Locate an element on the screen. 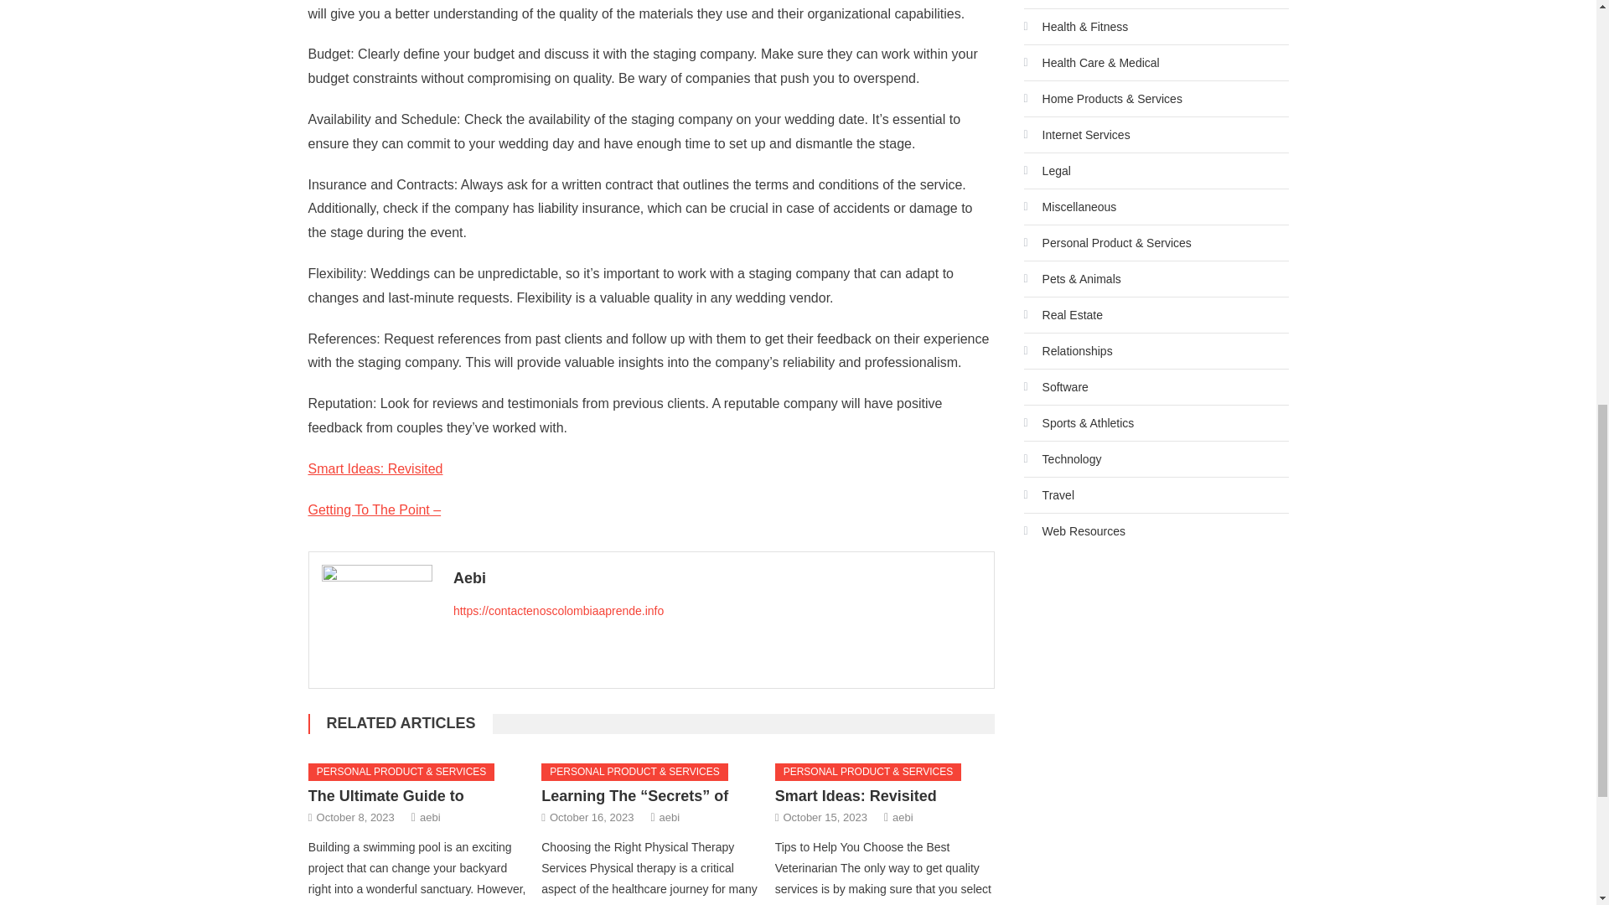 This screenshot has width=1609, height=905. Smart Ideas: Revisited is located at coordinates (375, 468).